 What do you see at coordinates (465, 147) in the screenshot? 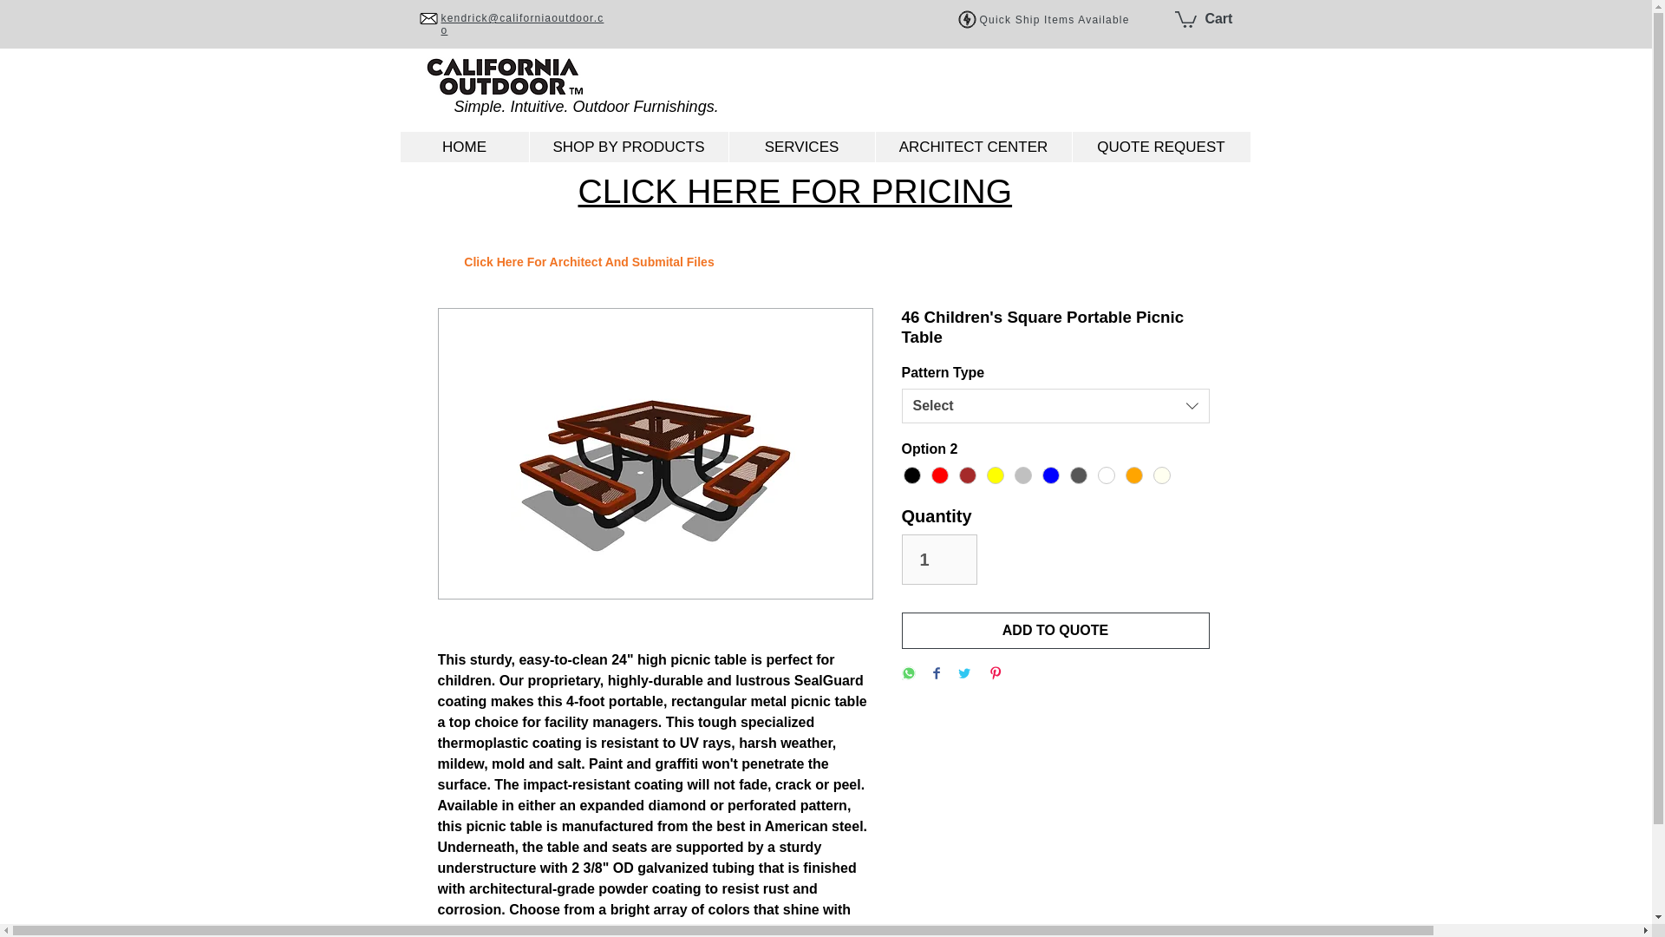
I see `HOME` at bounding box center [465, 147].